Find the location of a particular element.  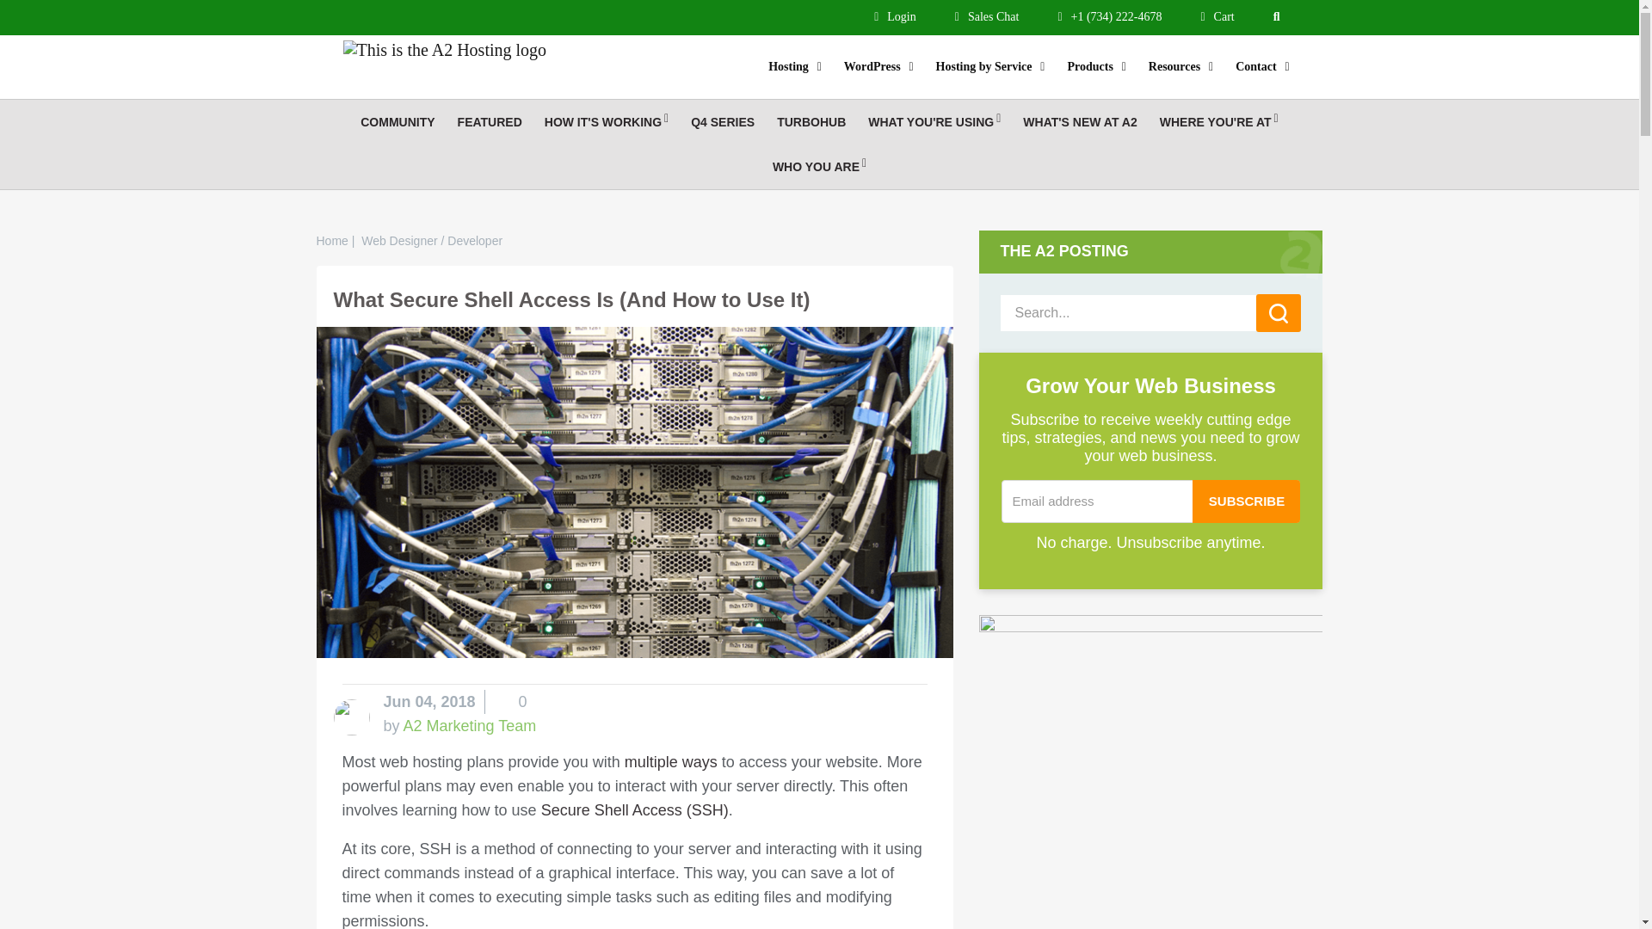

View all posts in What's New At A2 is located at coordinates (1079, 122).